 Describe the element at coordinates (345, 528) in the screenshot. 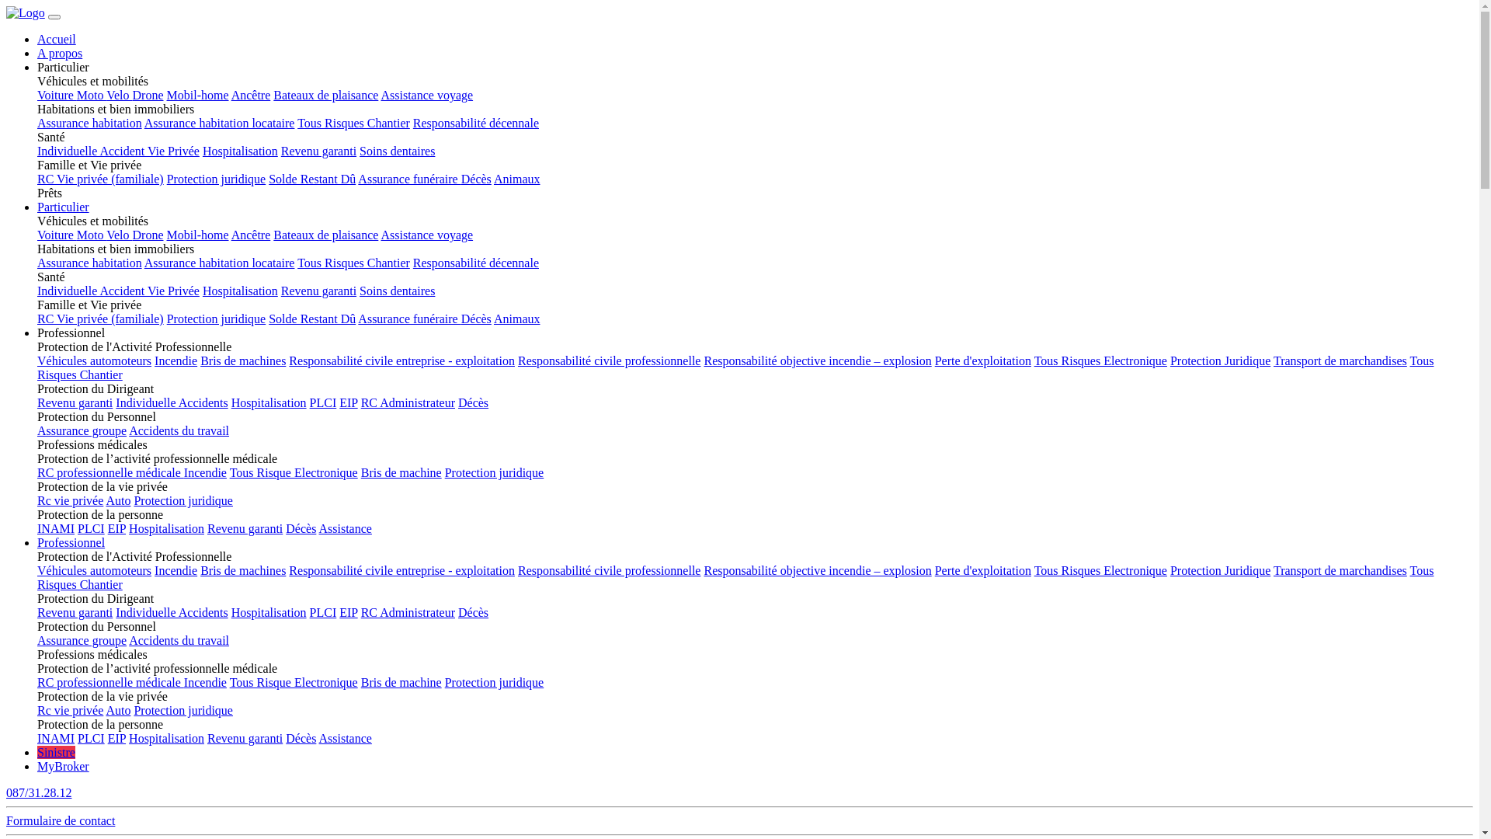

I see `Assistance` at that location.